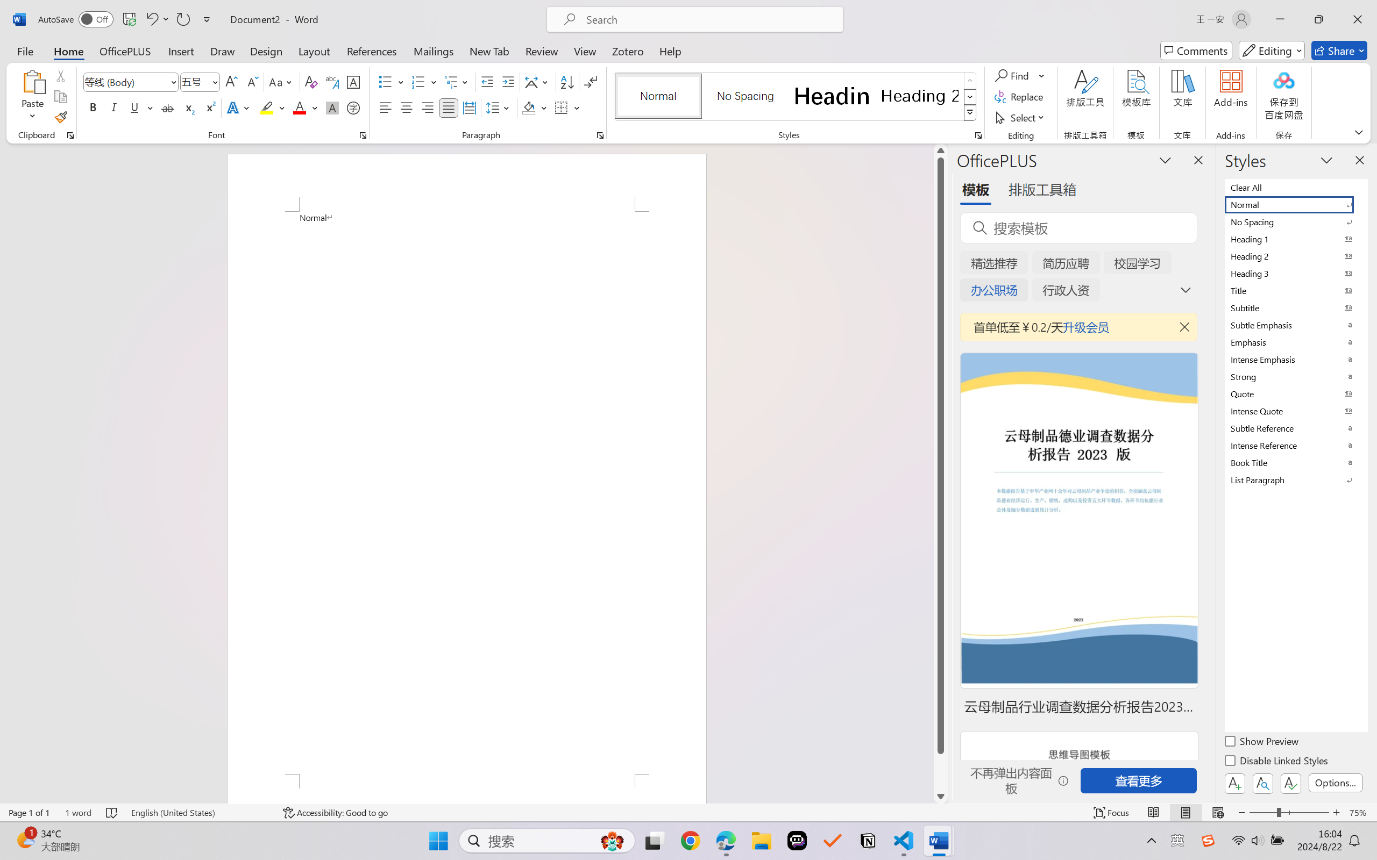  I want to click on Row Down, so click(970, 97).